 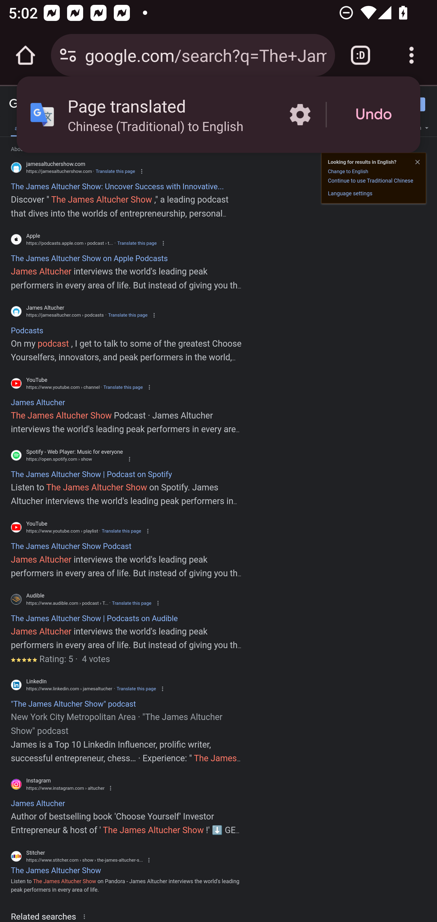 What do you see at coordinates (374, 115) in the screenshot?
I see `Undo` at bounding box center [374, 115].